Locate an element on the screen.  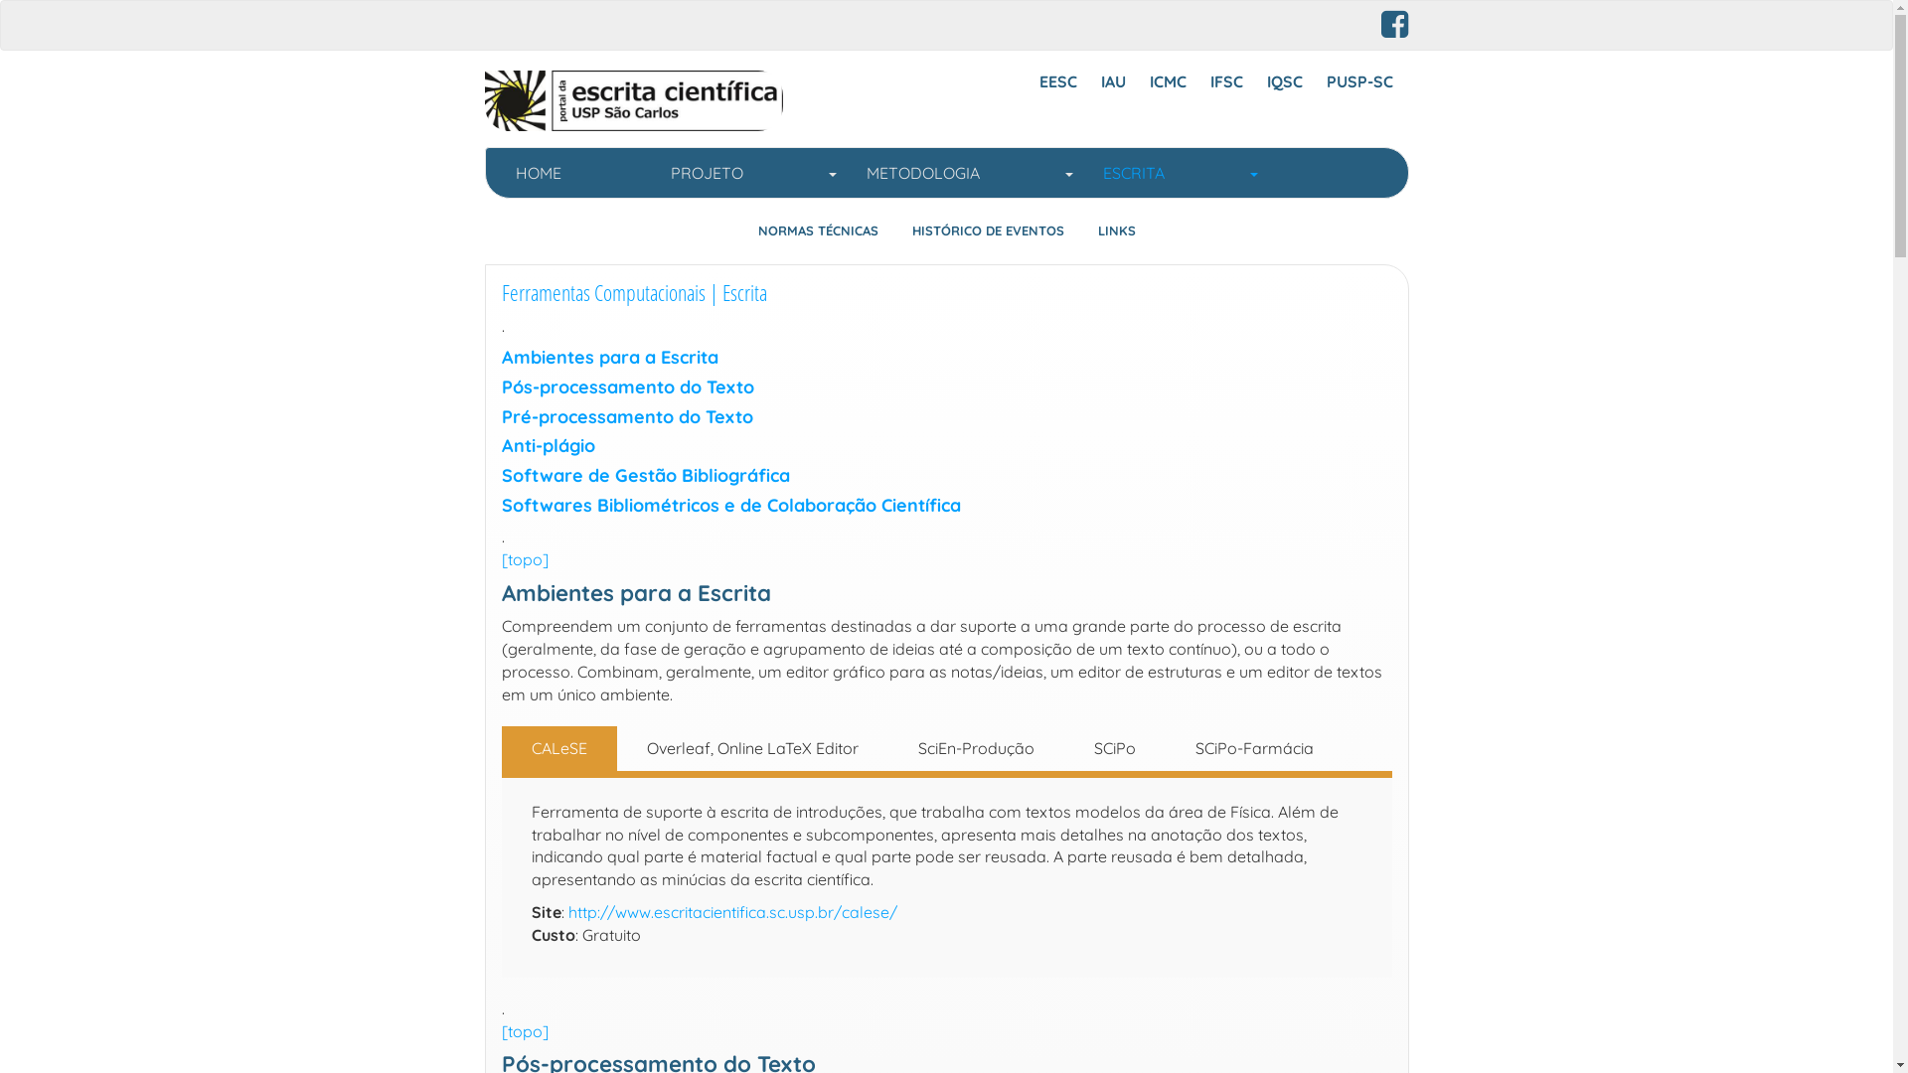
CALeSE is located at coordinates (558, 749).